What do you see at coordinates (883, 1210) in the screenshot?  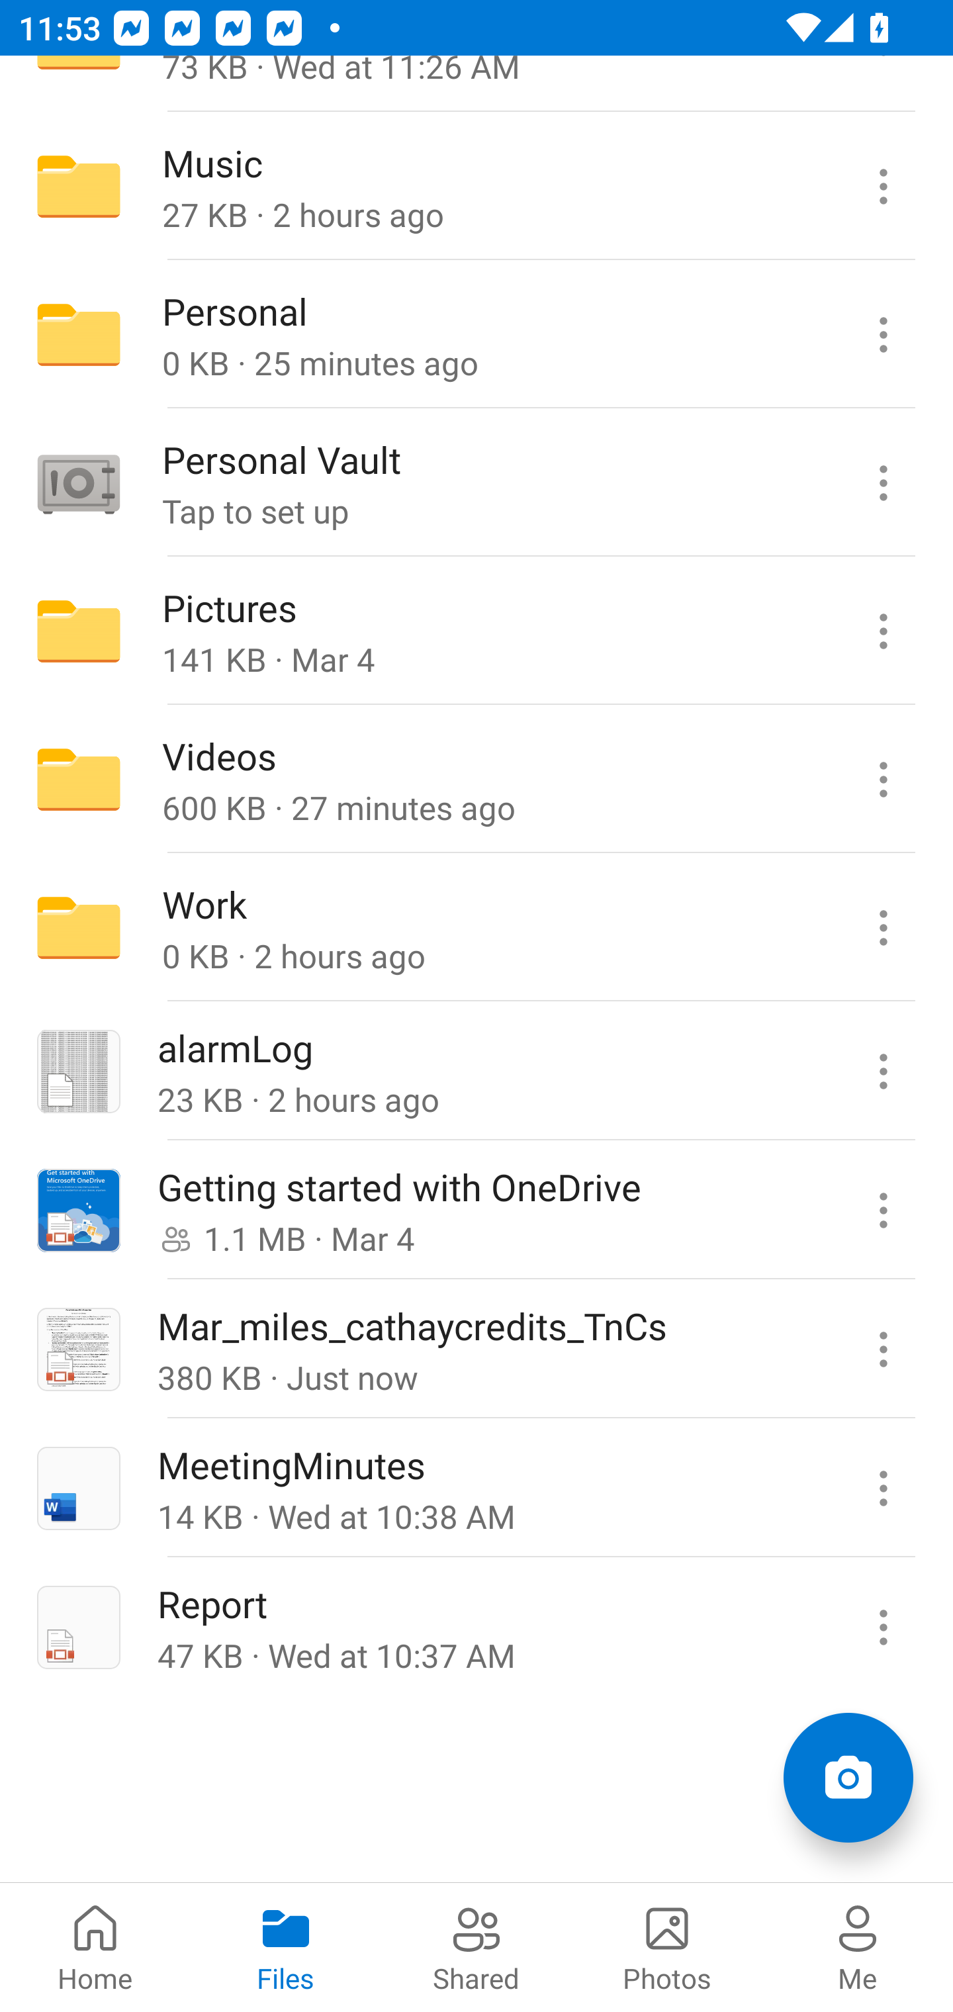 I see `Getting started with OneDrive commands` at bounding box center [883, 1210].